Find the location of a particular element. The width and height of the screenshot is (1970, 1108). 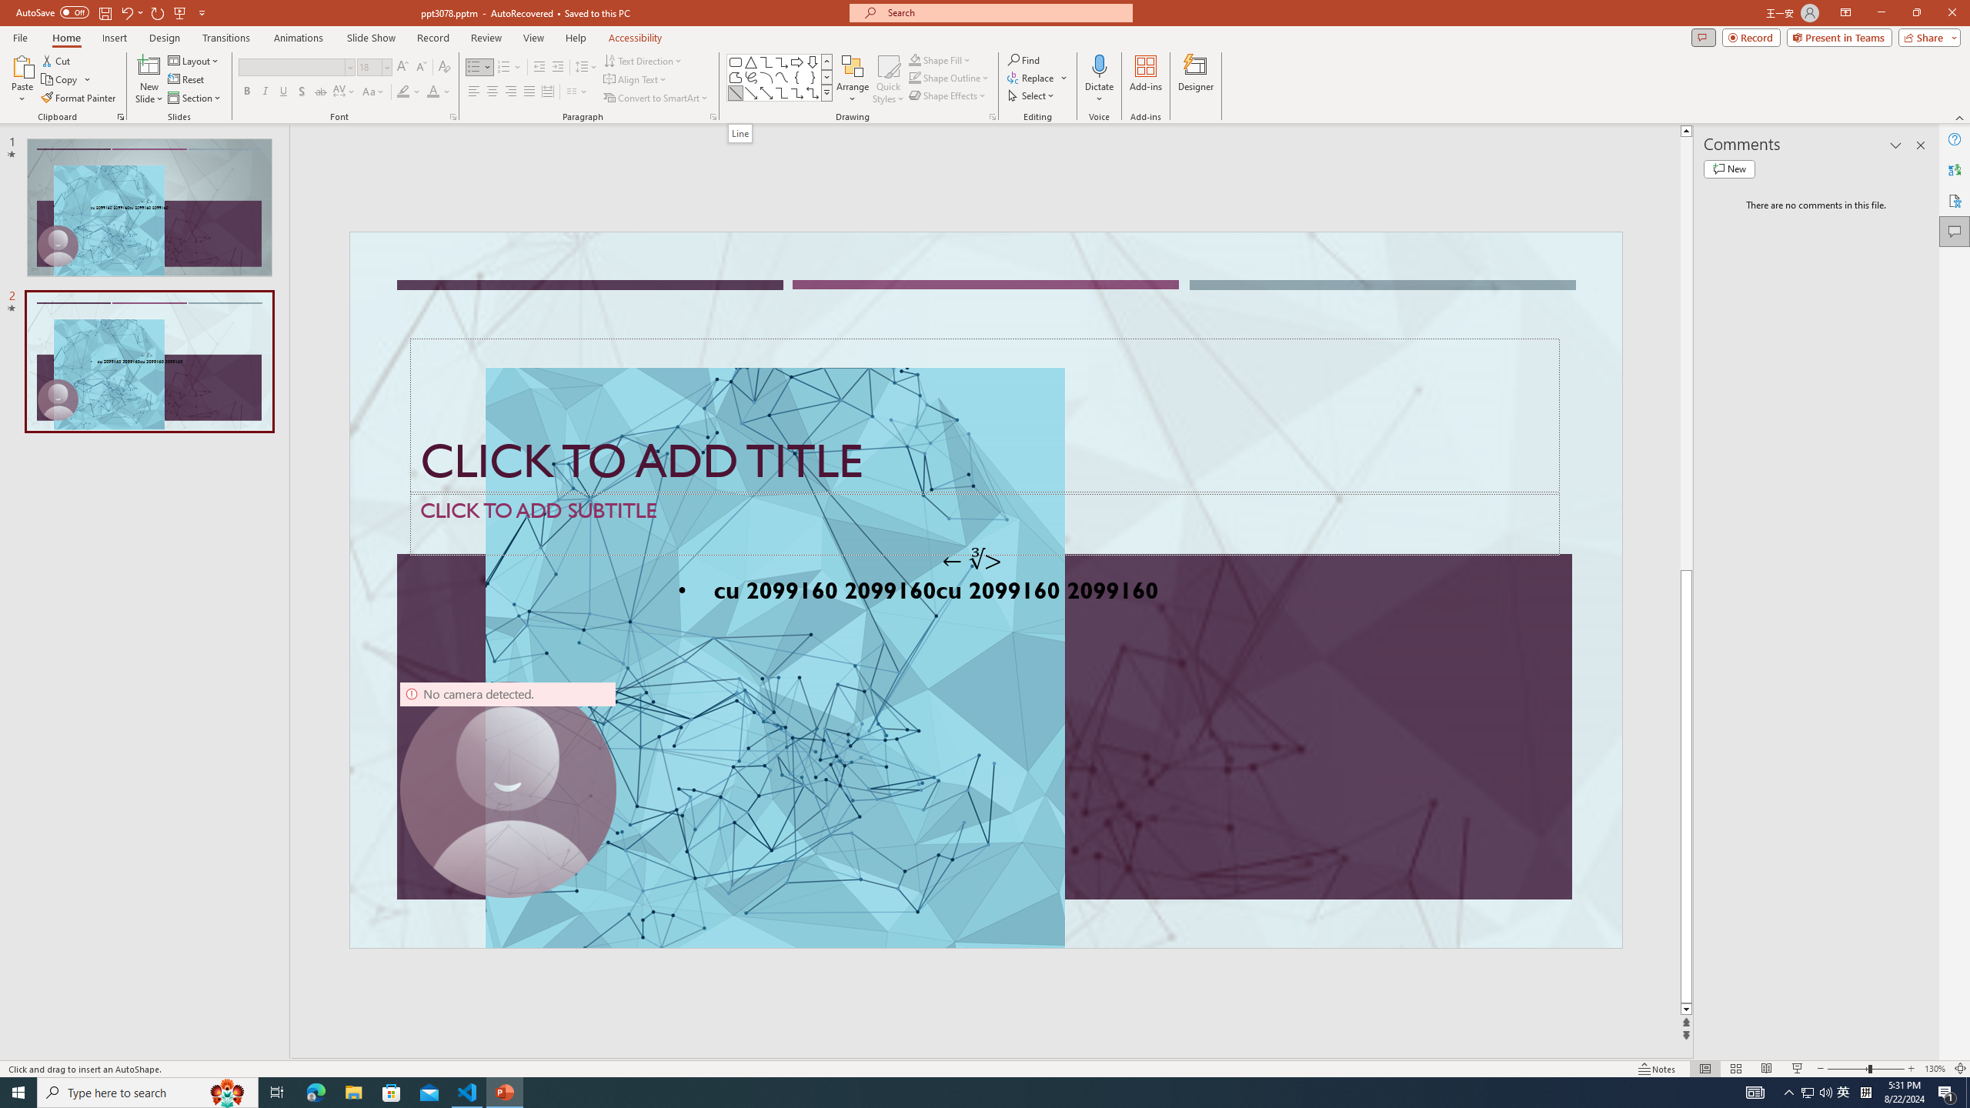

Microsoft security help and learning is located at coordinates (139, 472).